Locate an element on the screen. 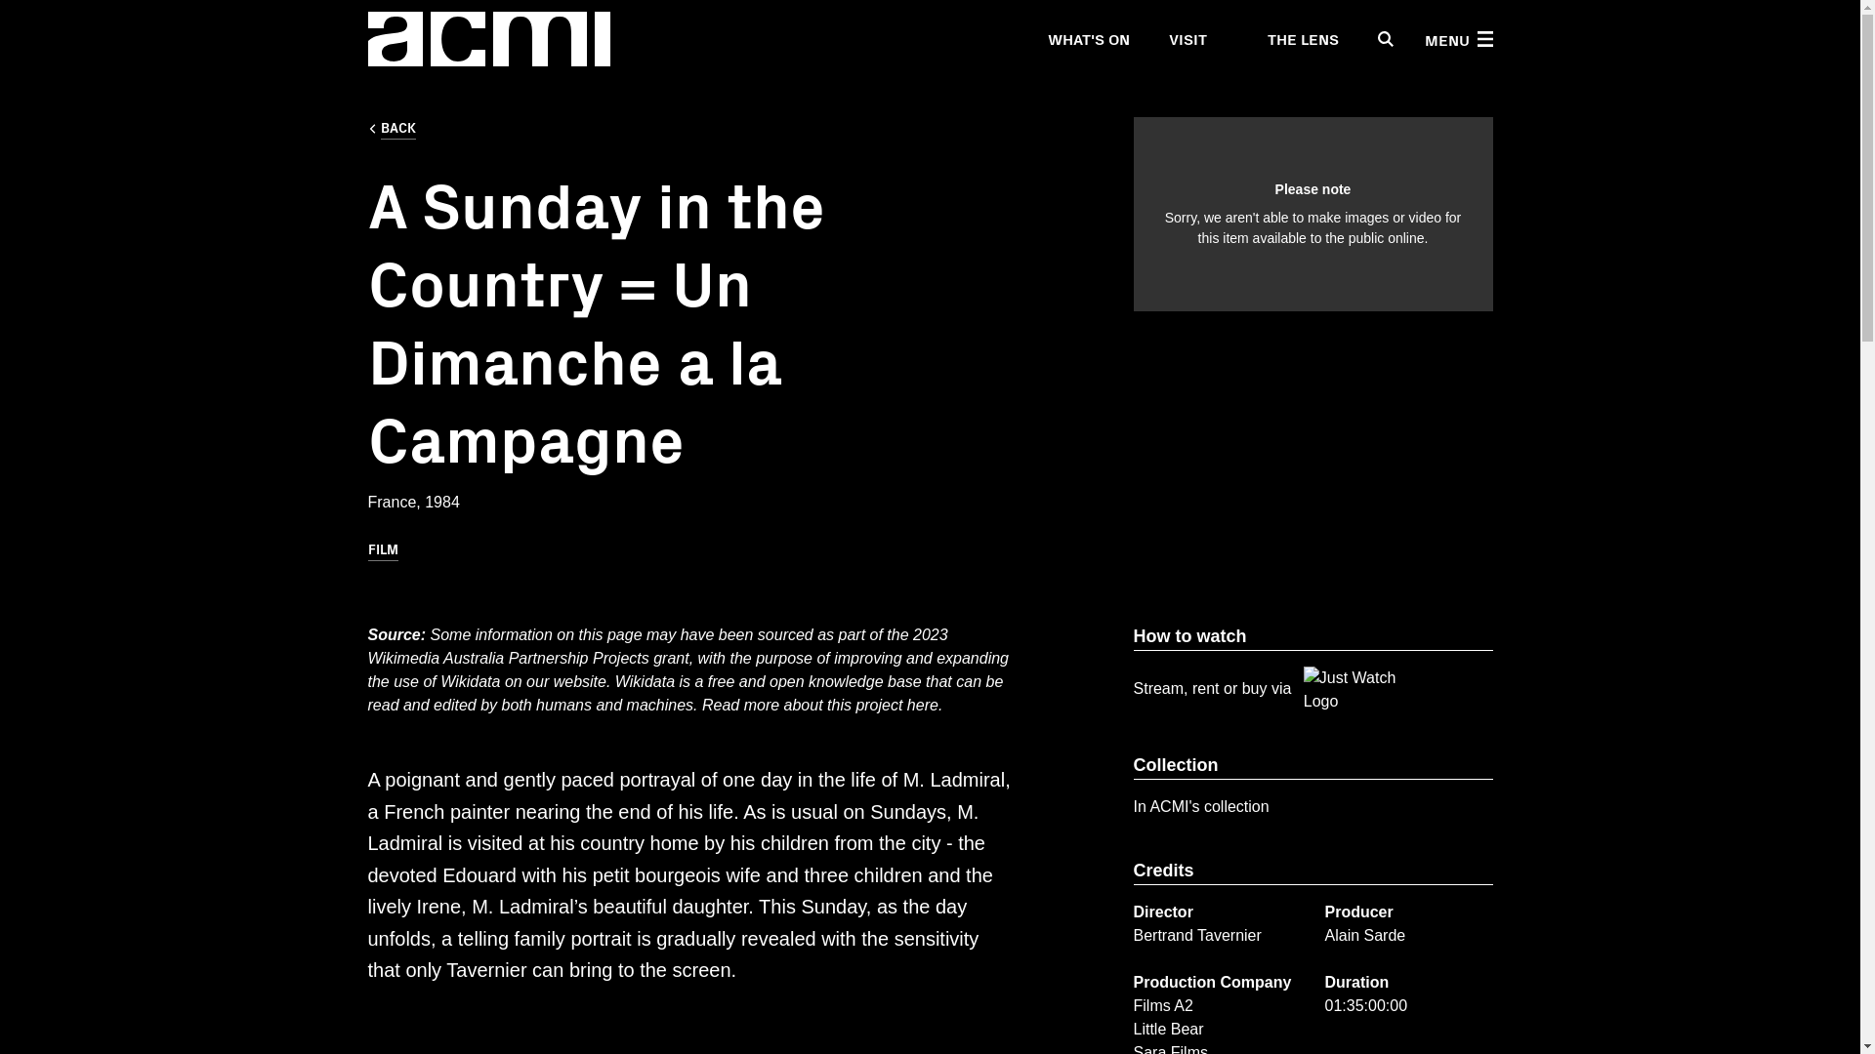 This screenshot has width=1875, height=1054. MENU is located at coordinates (1457, 39).